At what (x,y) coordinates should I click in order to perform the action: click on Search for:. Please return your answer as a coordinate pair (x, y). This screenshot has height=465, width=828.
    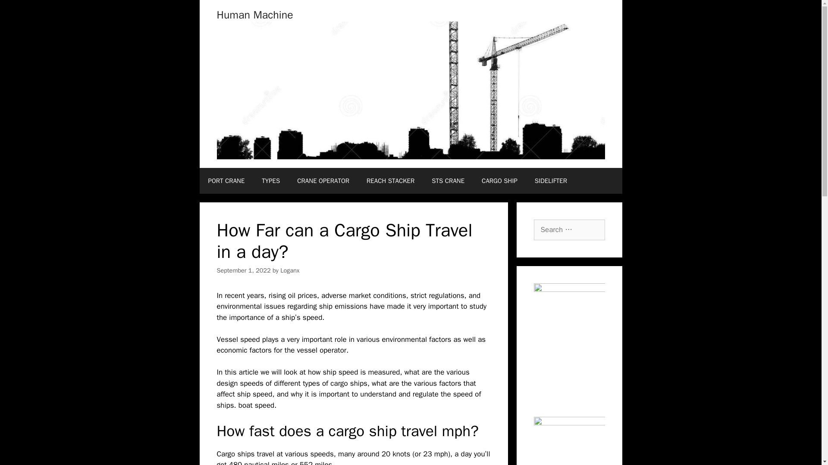
    Looking at the image, I should click on (569, 230).